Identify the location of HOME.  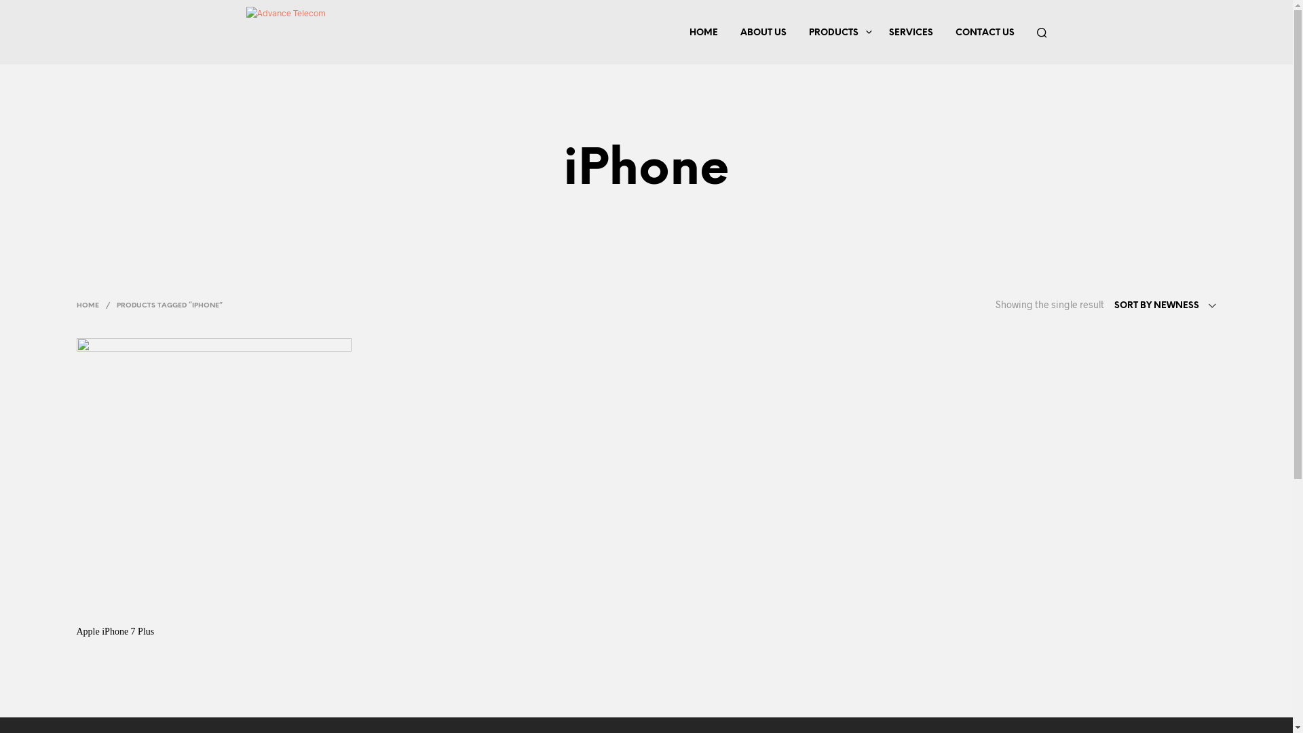
(90, 305).